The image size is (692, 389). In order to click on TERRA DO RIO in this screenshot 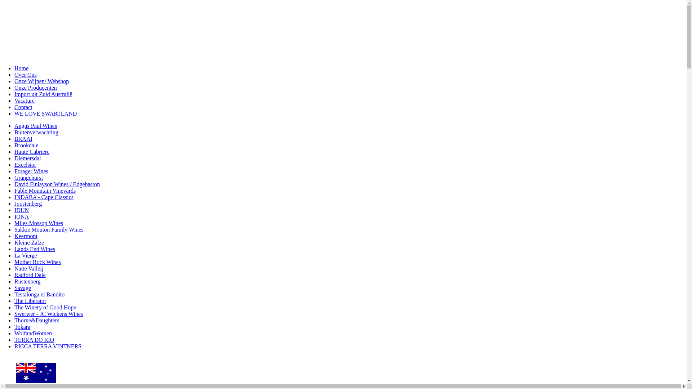, I will do `click(34, 340)`.